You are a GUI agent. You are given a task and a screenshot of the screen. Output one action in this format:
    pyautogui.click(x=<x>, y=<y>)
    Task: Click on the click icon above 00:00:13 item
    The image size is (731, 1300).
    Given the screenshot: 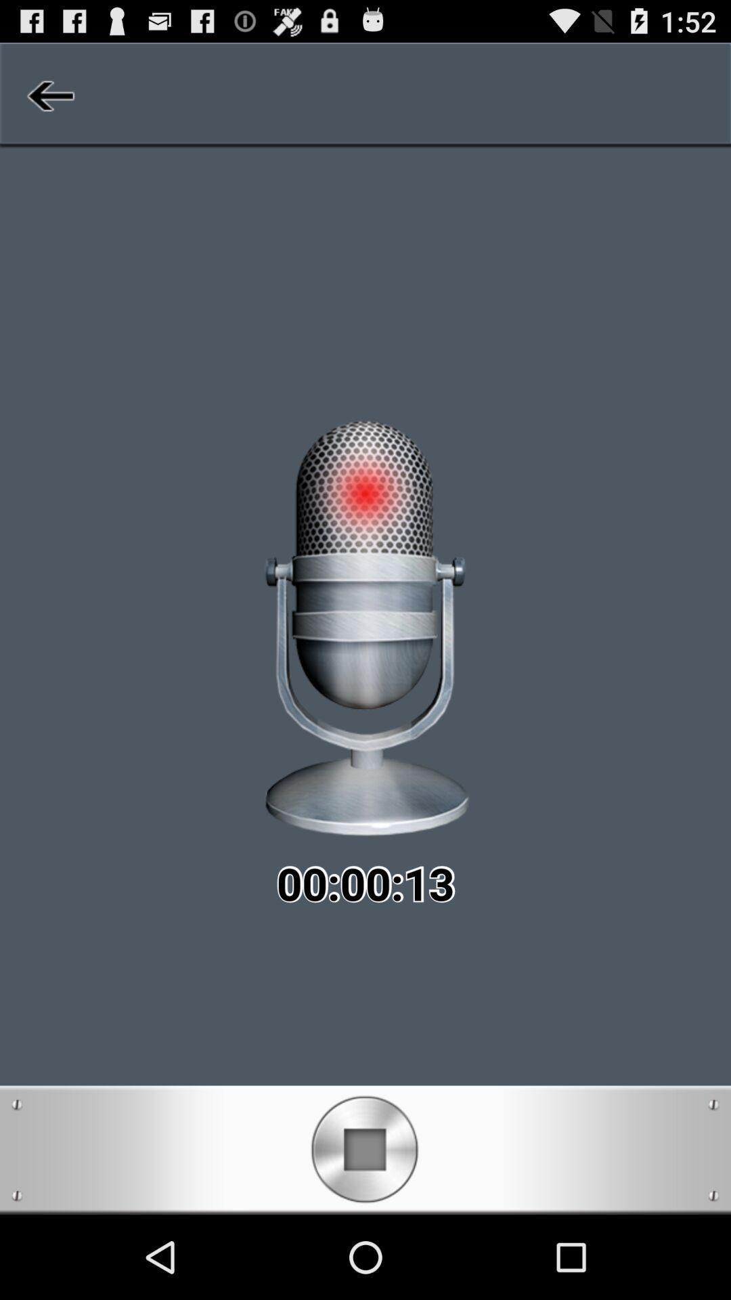 What is the action you would take?
    pyautogui.click(x=49, y=95)
    